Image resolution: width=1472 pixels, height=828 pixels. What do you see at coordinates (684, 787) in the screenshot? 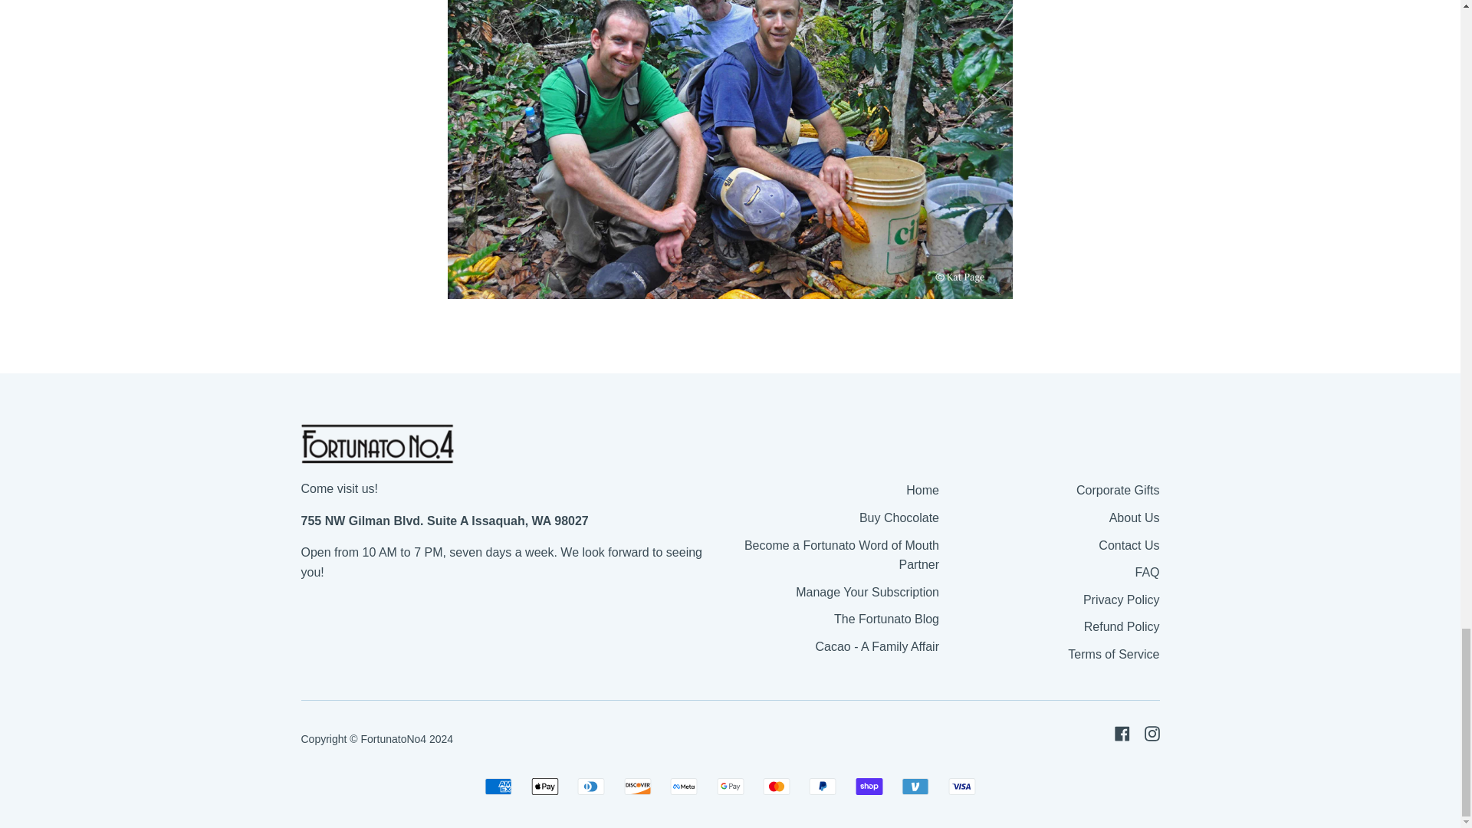
I see `Meta Pay` at bounding box center [684, 787].